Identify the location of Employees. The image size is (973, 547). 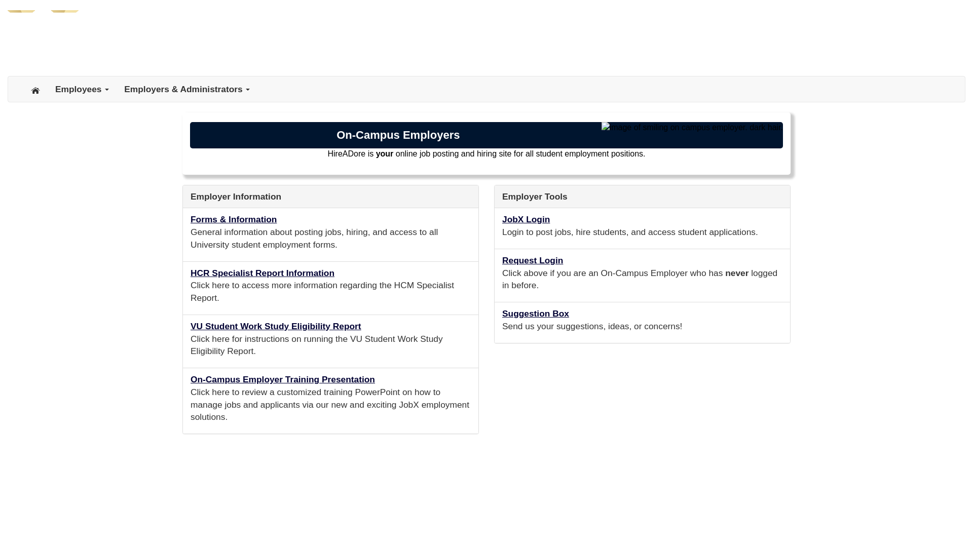
(82, 89).